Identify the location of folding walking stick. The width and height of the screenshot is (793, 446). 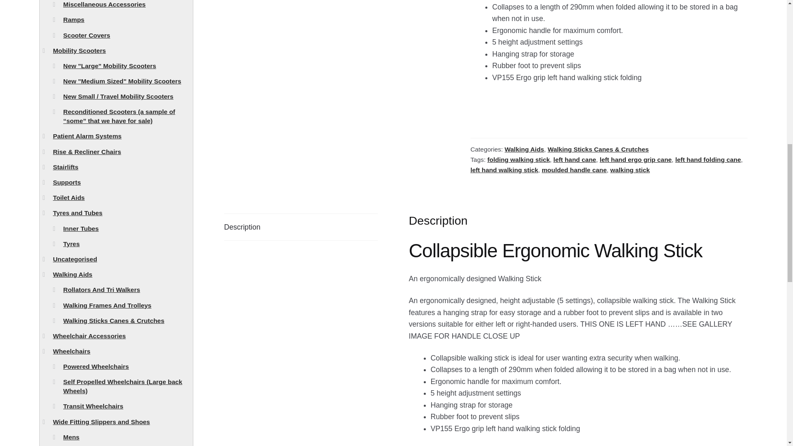
(518, 159).